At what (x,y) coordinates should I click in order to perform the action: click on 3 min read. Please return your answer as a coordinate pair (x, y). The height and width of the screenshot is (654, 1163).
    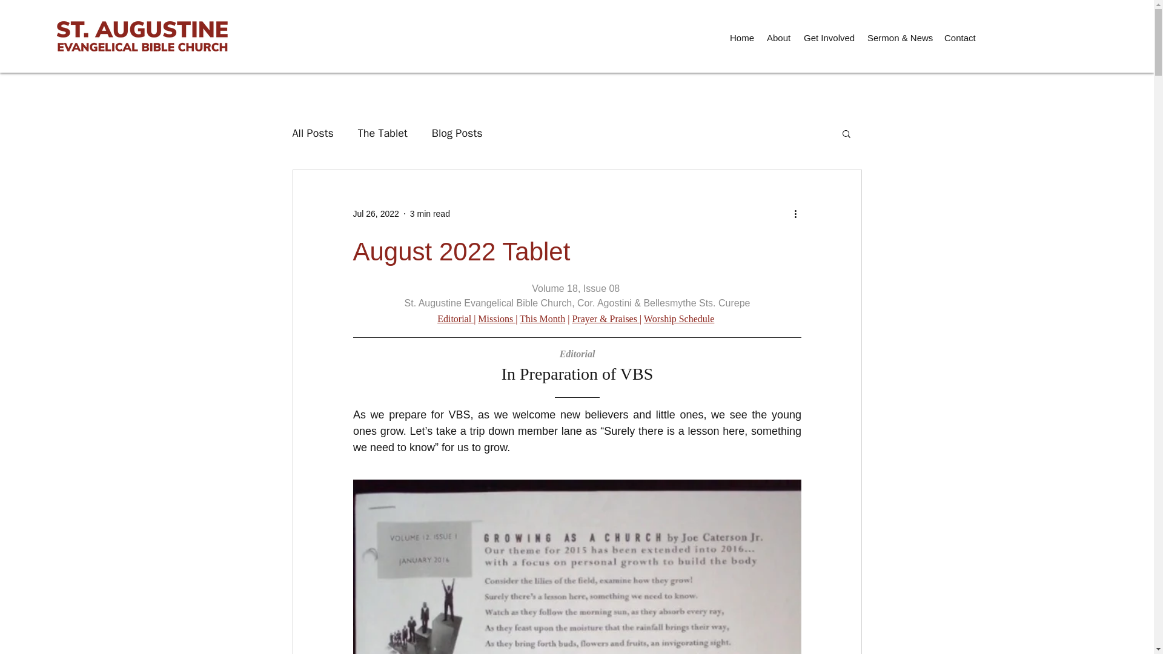
    Looking at the image, I should click on (430, 213).